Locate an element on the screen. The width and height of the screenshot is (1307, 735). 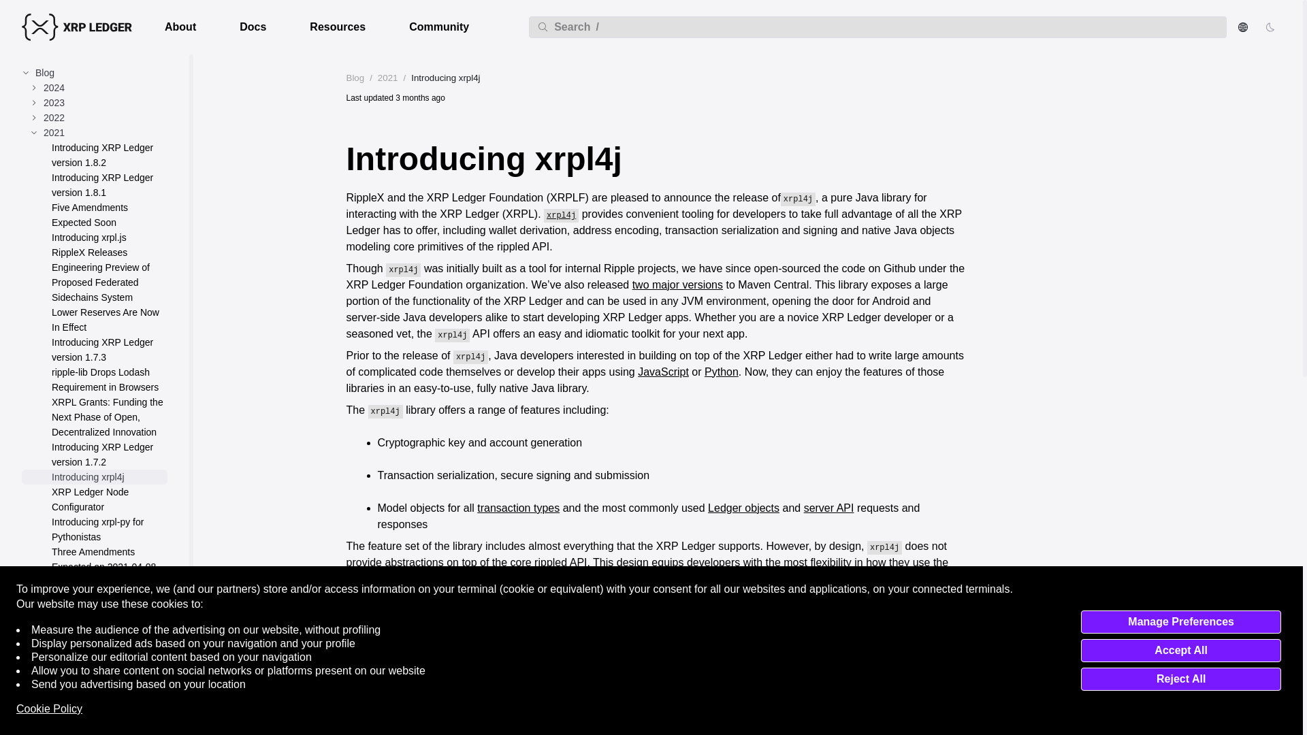
Resources is located at coordinates (337, 27).